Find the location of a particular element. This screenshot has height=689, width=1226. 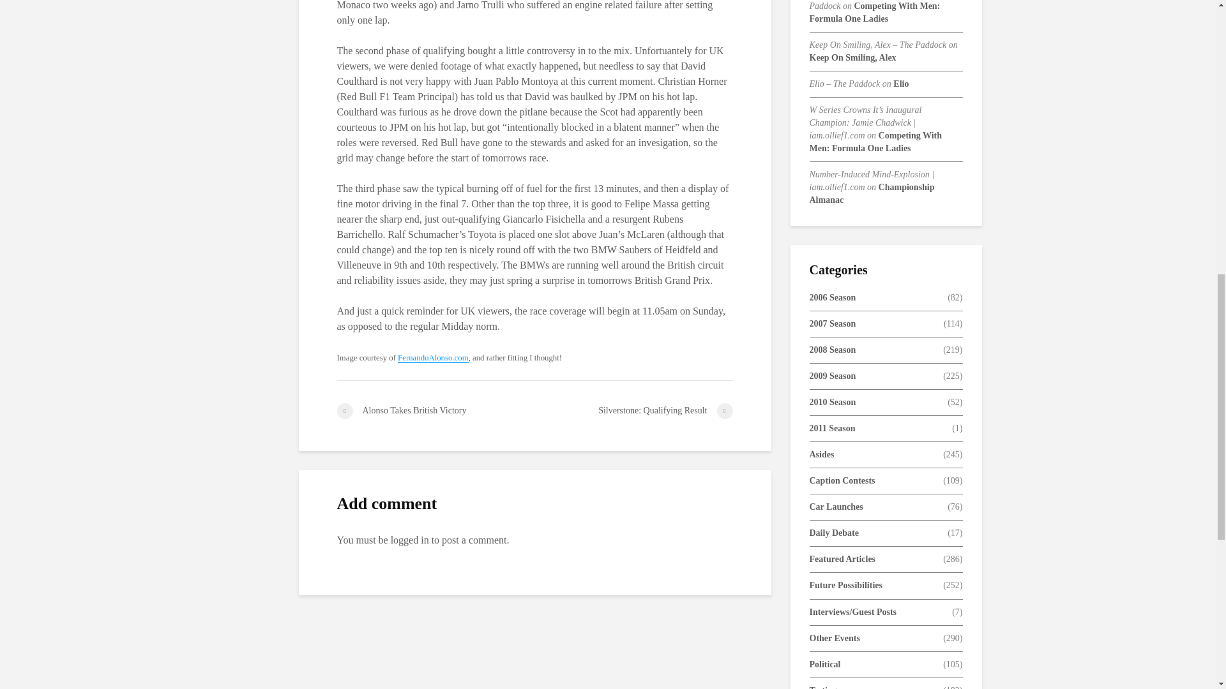

Elio is located at coordinates (900, 84).